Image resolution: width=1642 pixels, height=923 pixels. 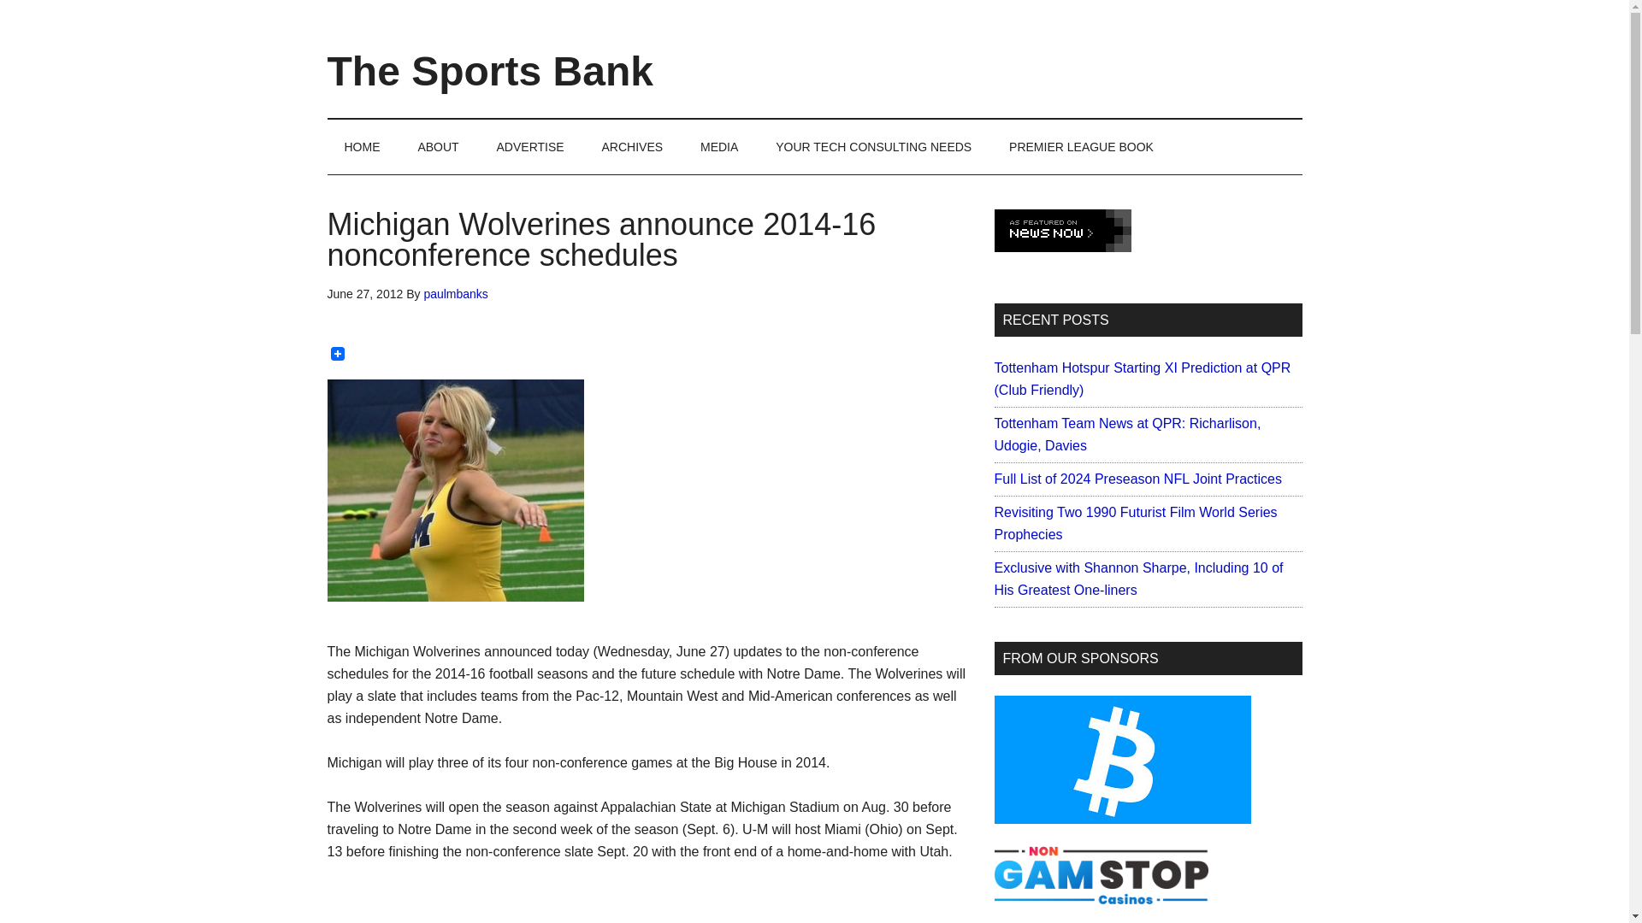 I want to click on ABOUT, so click(x=438, y=147).